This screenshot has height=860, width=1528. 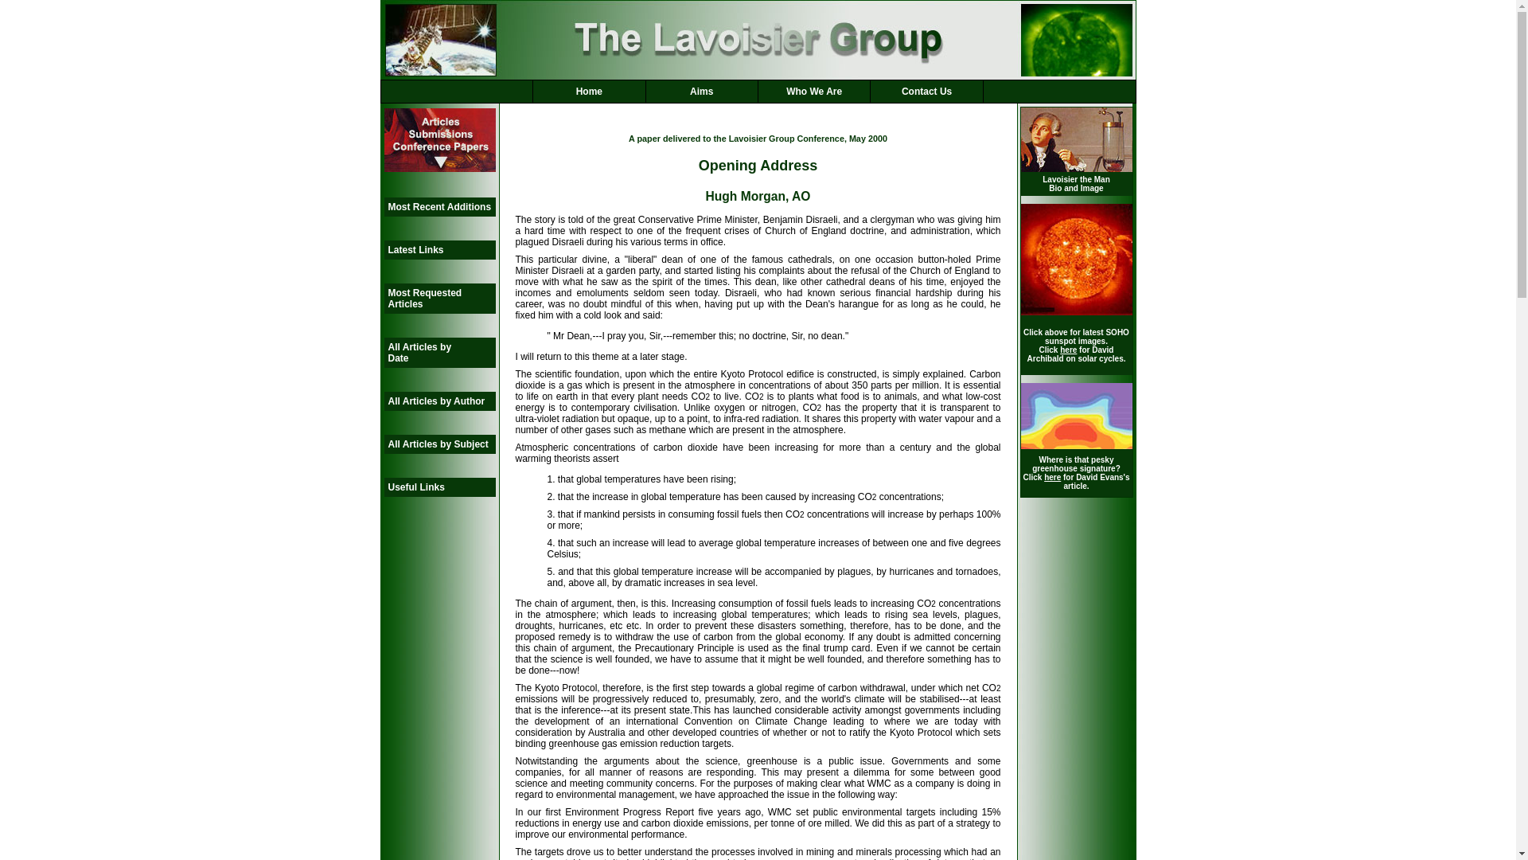 I want to click on All Articles by Subject, so click(x=439, y=444).